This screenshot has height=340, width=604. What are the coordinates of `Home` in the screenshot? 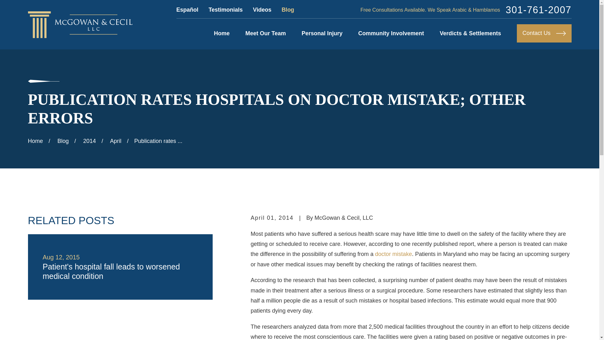 It's located at (80, 25).